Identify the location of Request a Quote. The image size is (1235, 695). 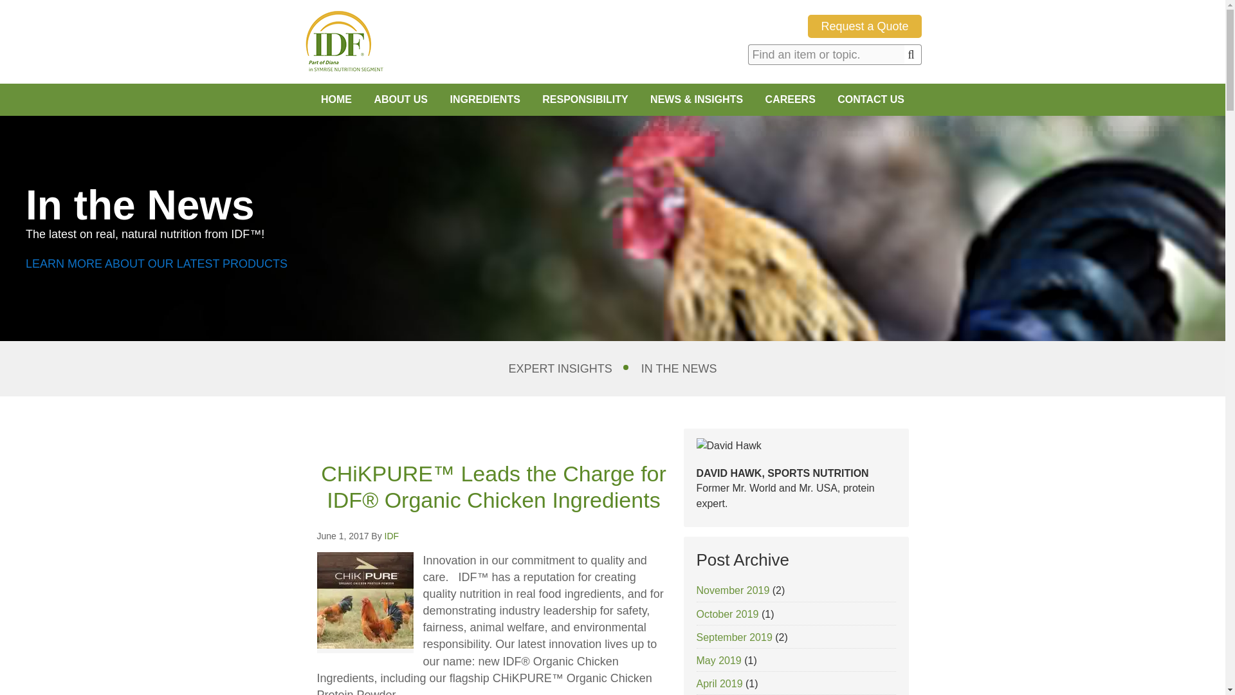
(864, 26).